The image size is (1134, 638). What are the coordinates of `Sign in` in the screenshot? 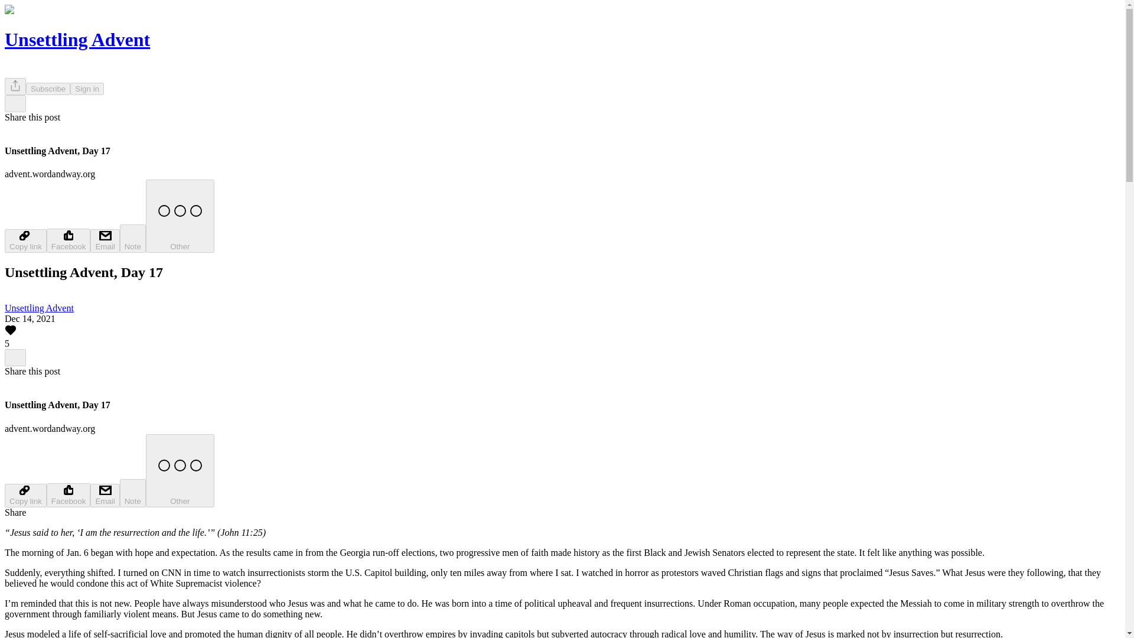 It's located at (87, 89).